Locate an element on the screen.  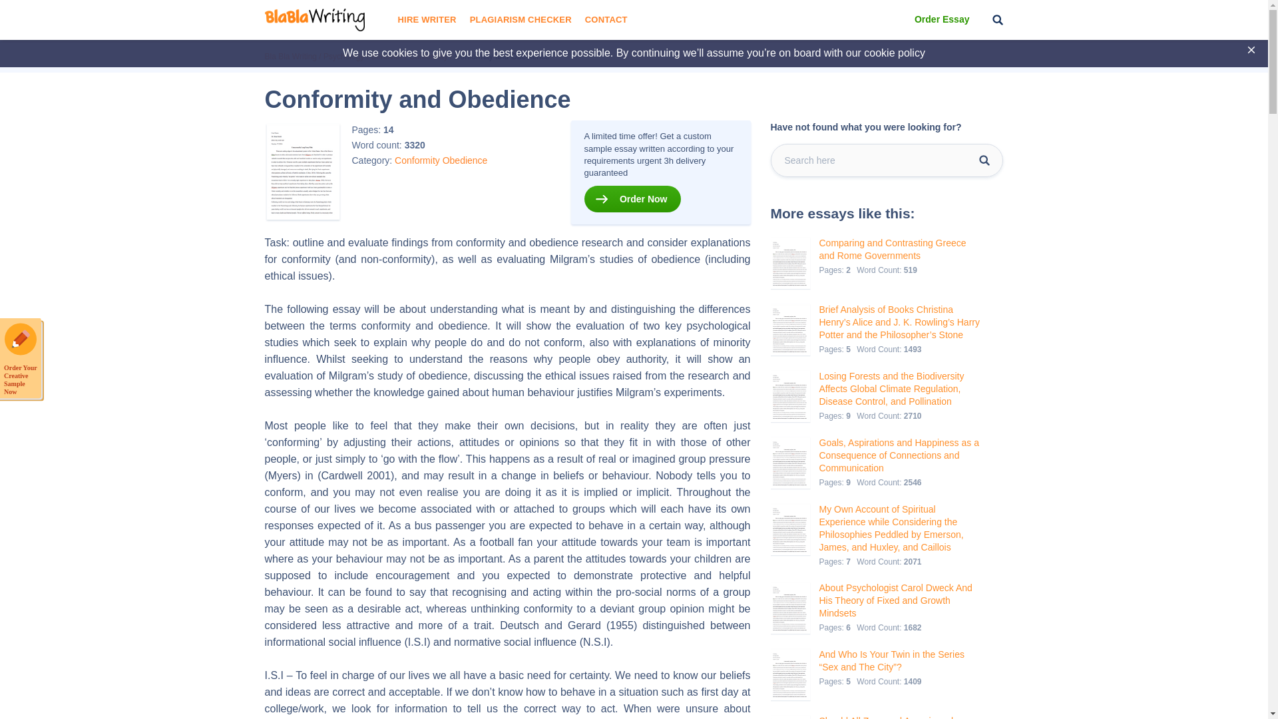
Comparing and Contrasting Greece and Rome Governments is located at coordinates (900, 250).